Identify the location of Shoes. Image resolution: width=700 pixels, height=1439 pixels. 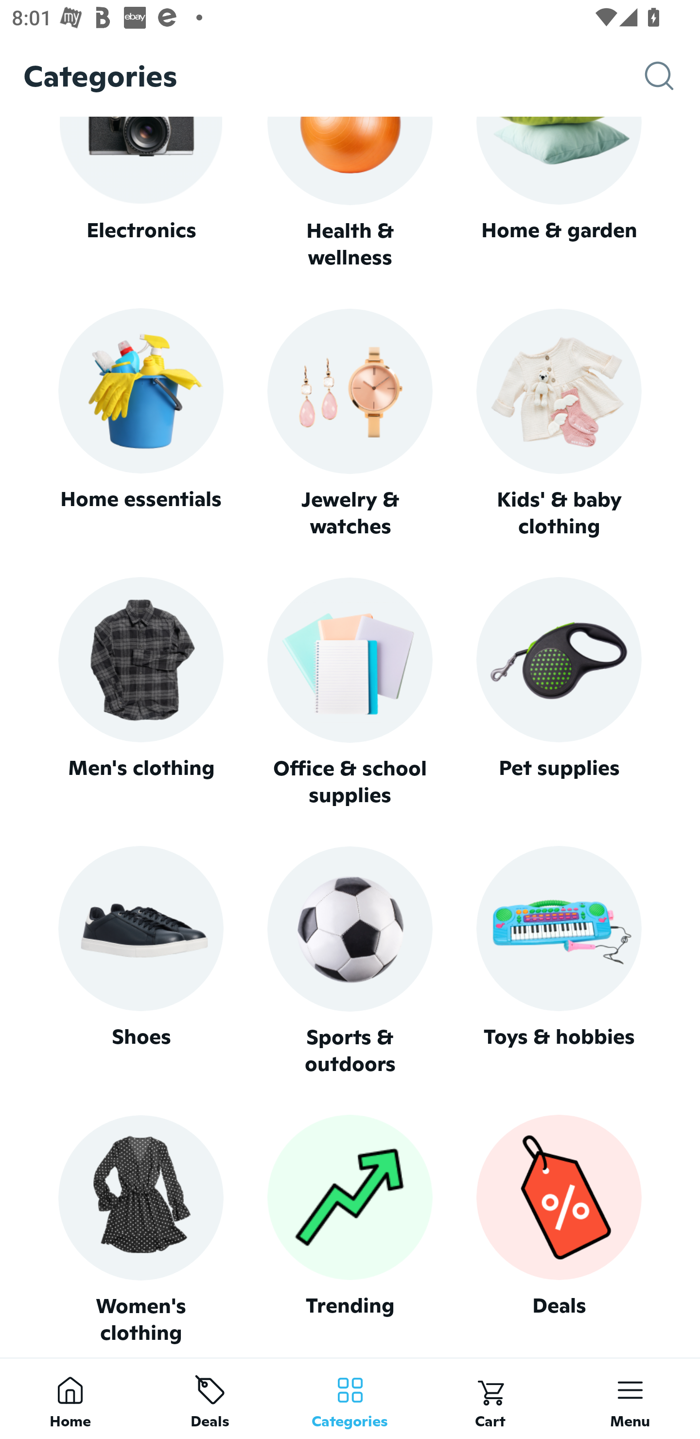
(140, 961).